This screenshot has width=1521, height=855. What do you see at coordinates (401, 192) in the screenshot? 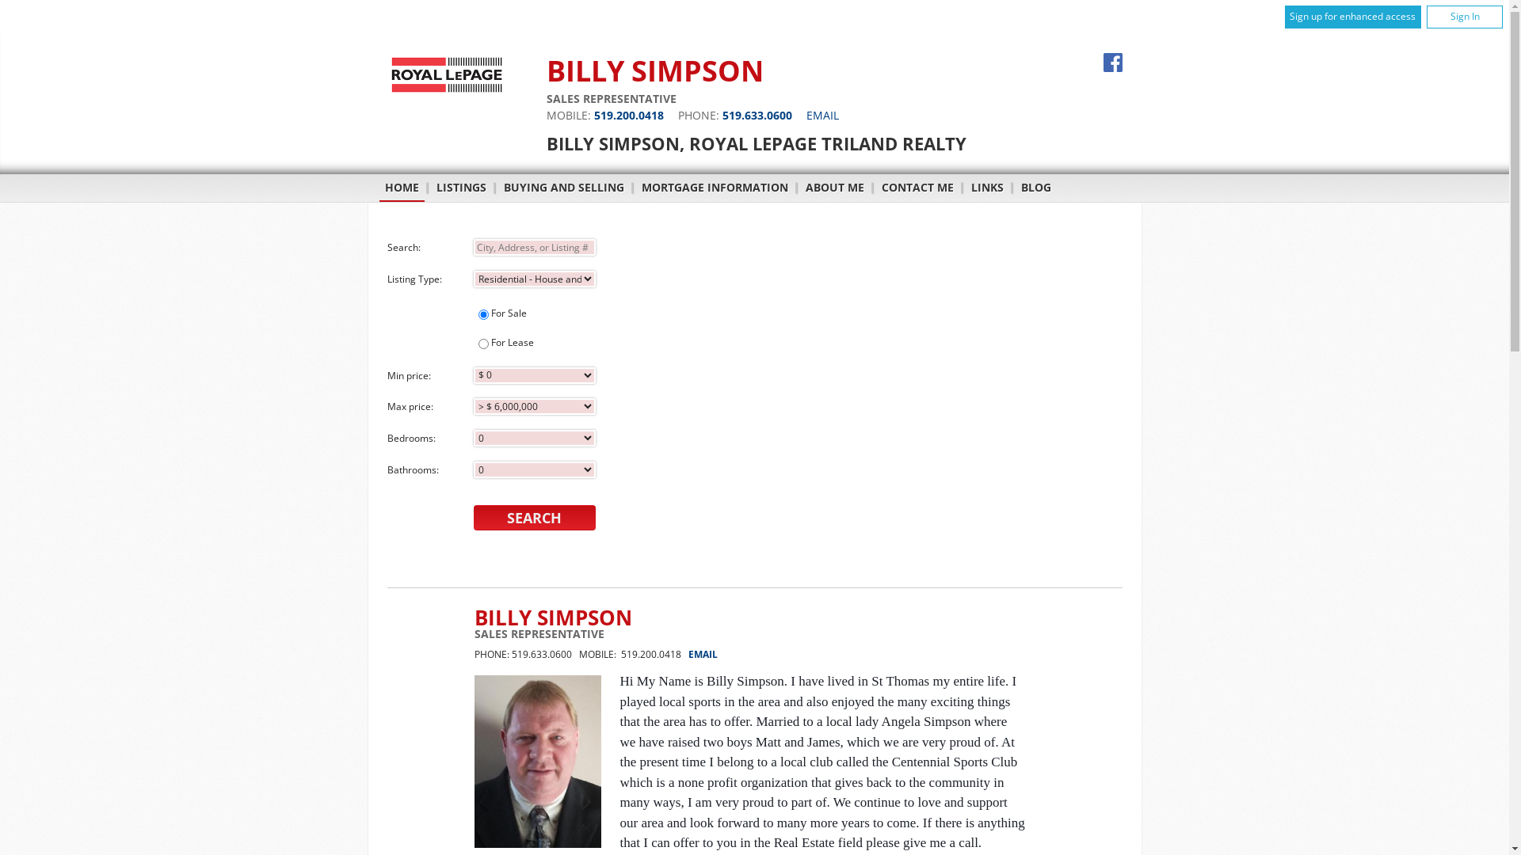
I see `HOME` at bounding box center [401, 192].